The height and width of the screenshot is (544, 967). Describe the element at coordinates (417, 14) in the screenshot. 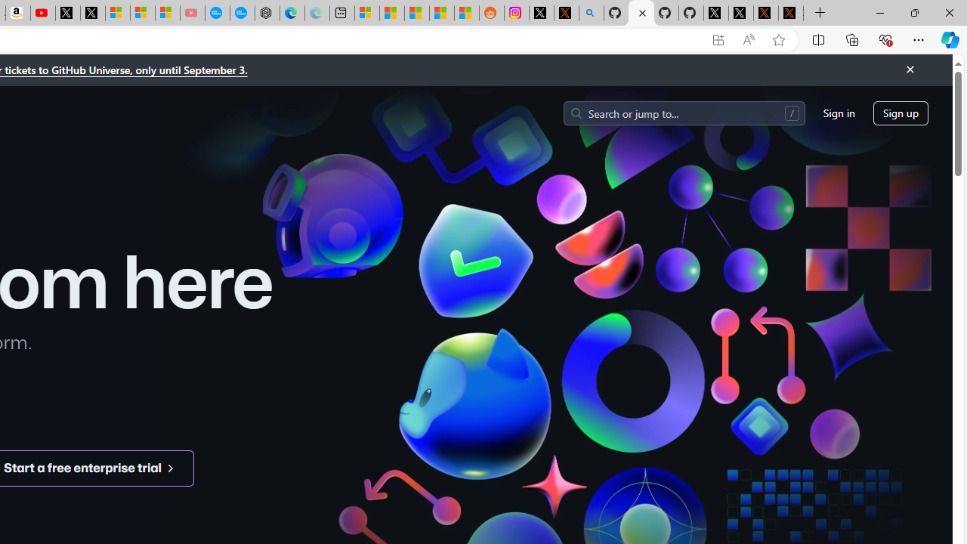

I see `Shanghai, China hourly forecast | Microsoft Weather` at that location.